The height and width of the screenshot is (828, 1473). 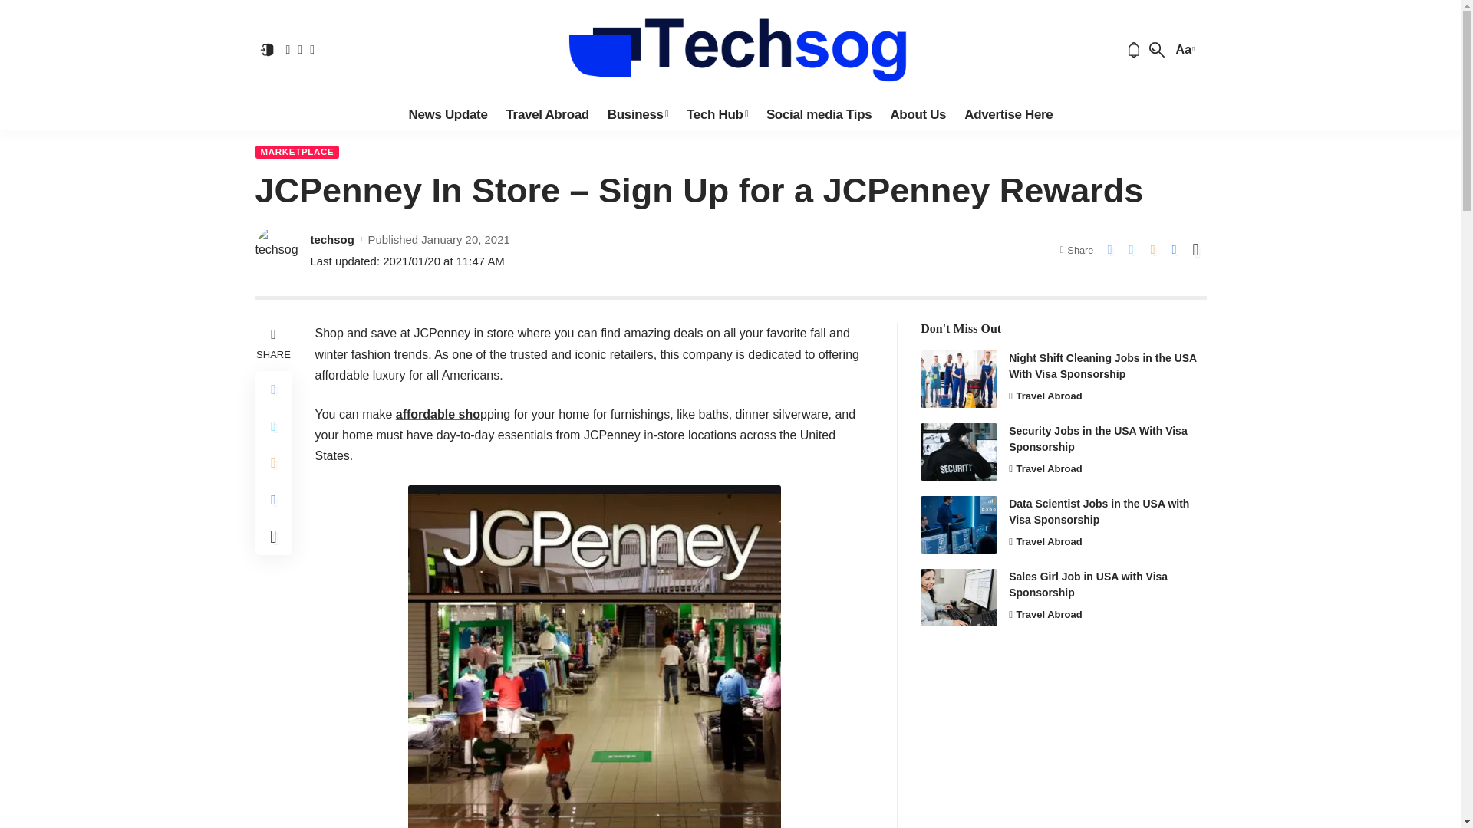 I want to click on Aa, so click(x=1183, y=49).